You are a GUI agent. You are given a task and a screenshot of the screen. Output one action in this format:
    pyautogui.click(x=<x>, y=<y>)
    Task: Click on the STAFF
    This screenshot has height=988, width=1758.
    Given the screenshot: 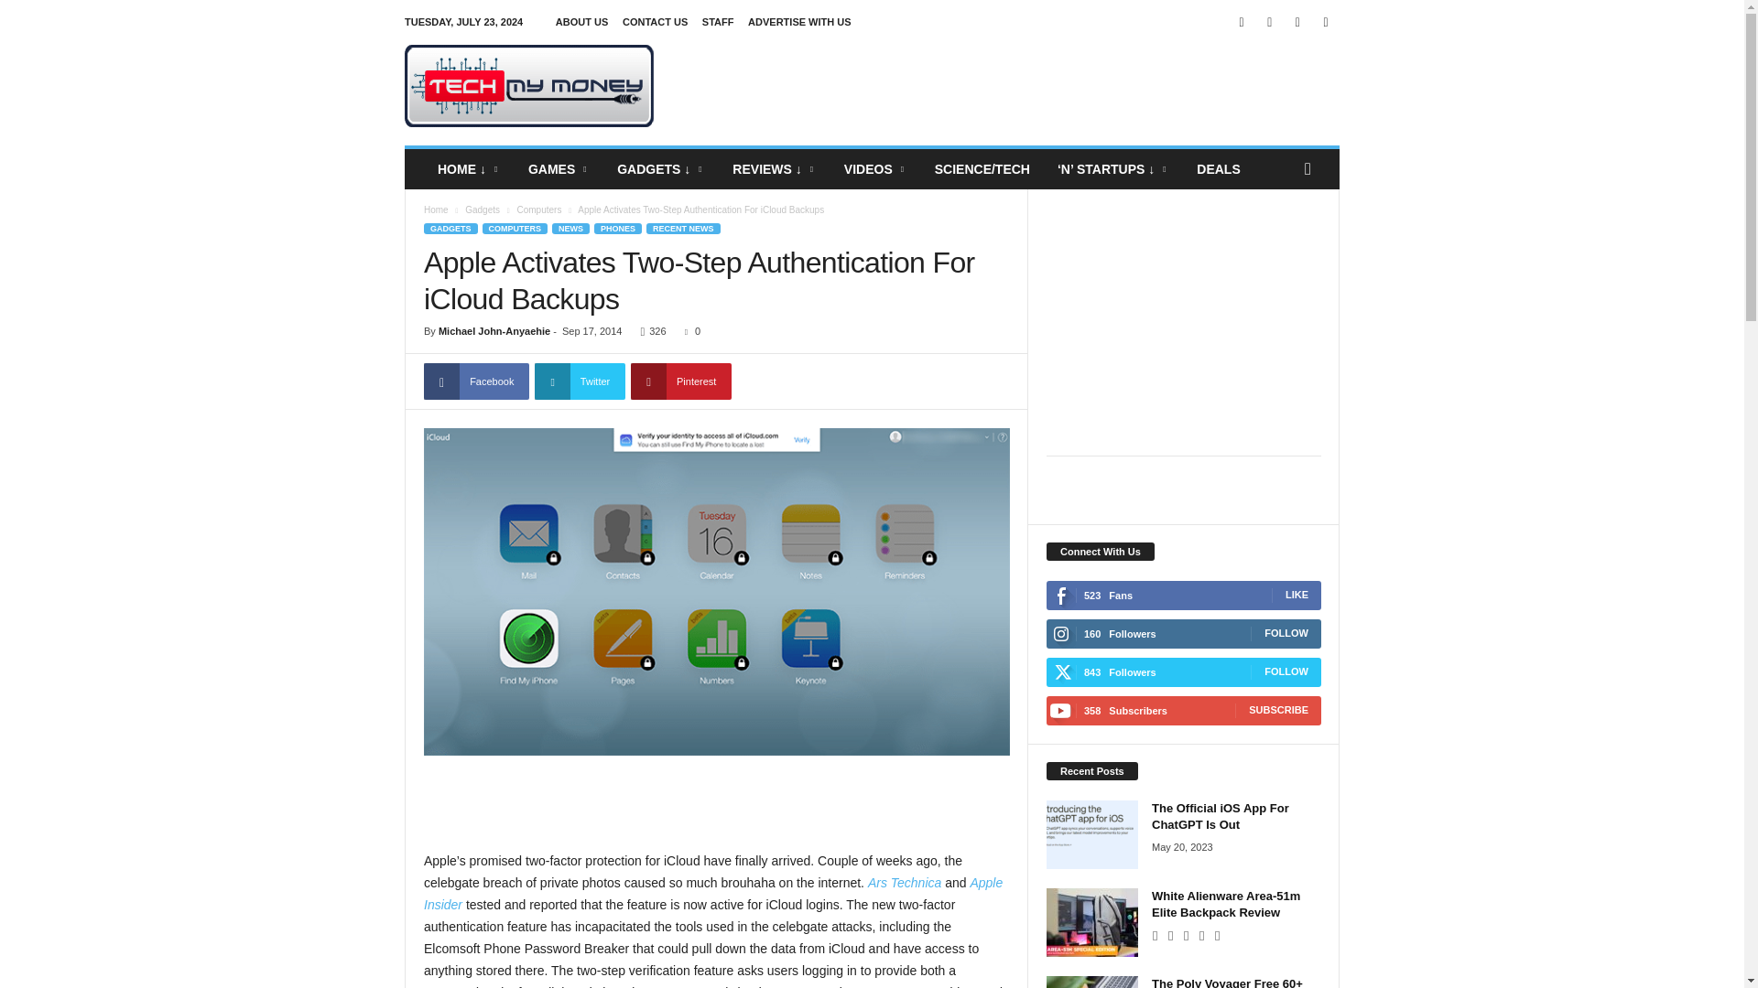 What is the action you would take?
    pyautogui.click(x=718, y=22)
    